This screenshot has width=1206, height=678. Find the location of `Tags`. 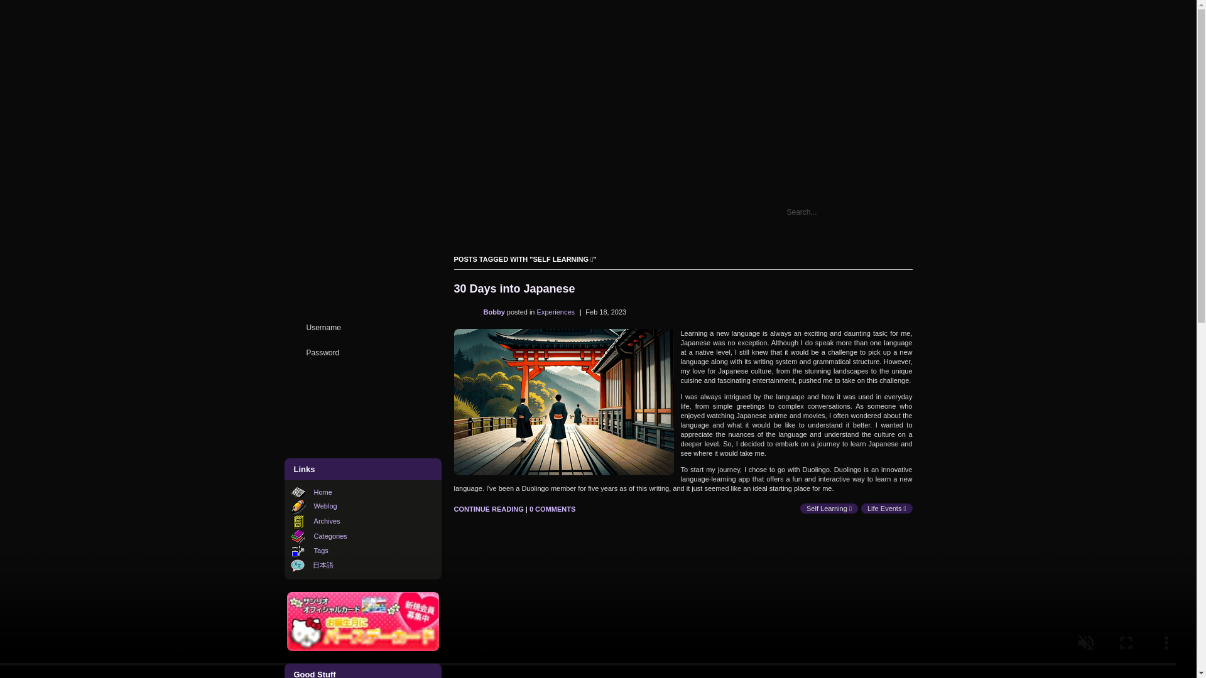

Tags is located at coordinates (320, 550).